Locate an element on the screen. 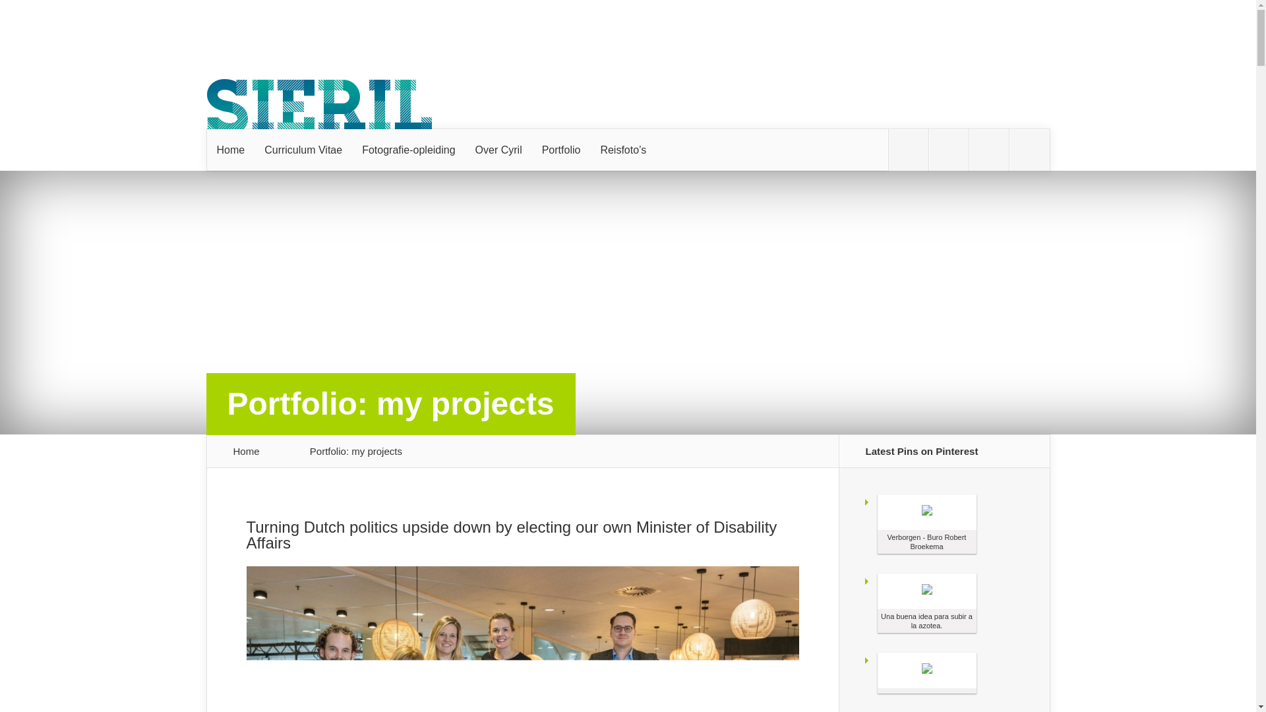 The height and width of the screenshot is (712, 1266). Curriculum Vitae is located at coordinates (303, 150).